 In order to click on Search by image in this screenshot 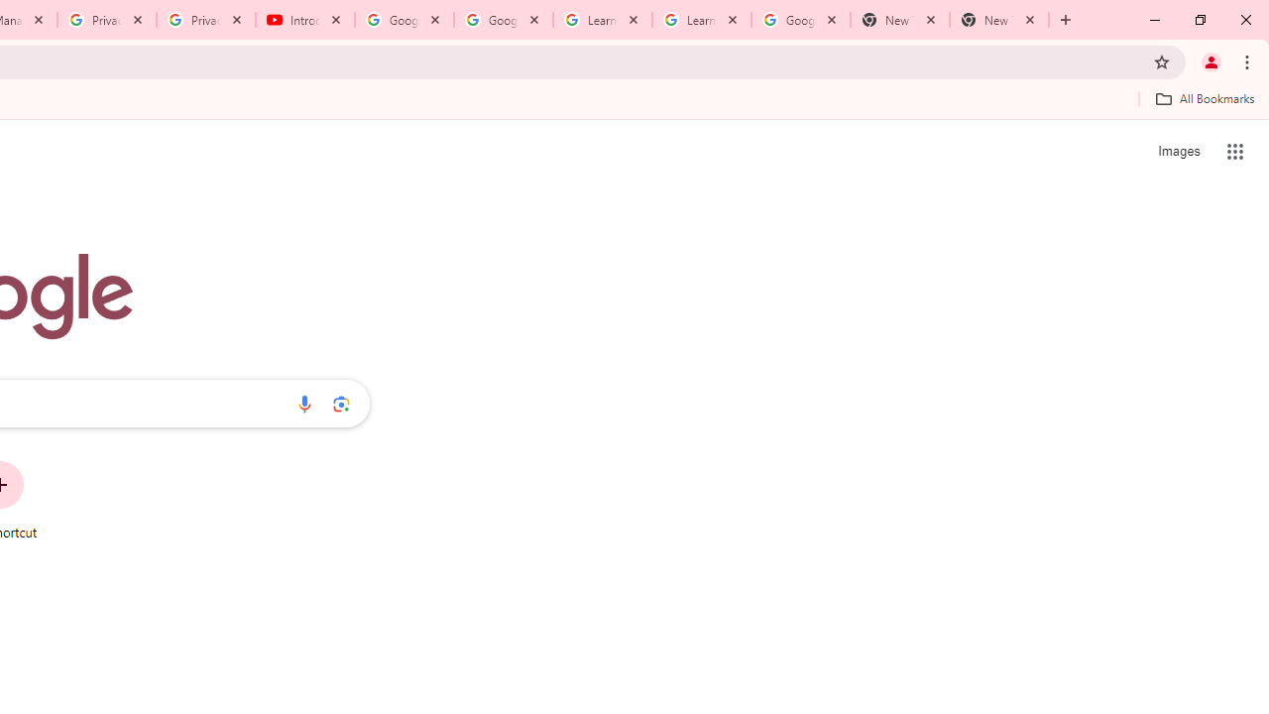, I will do `click(341, 404)`.